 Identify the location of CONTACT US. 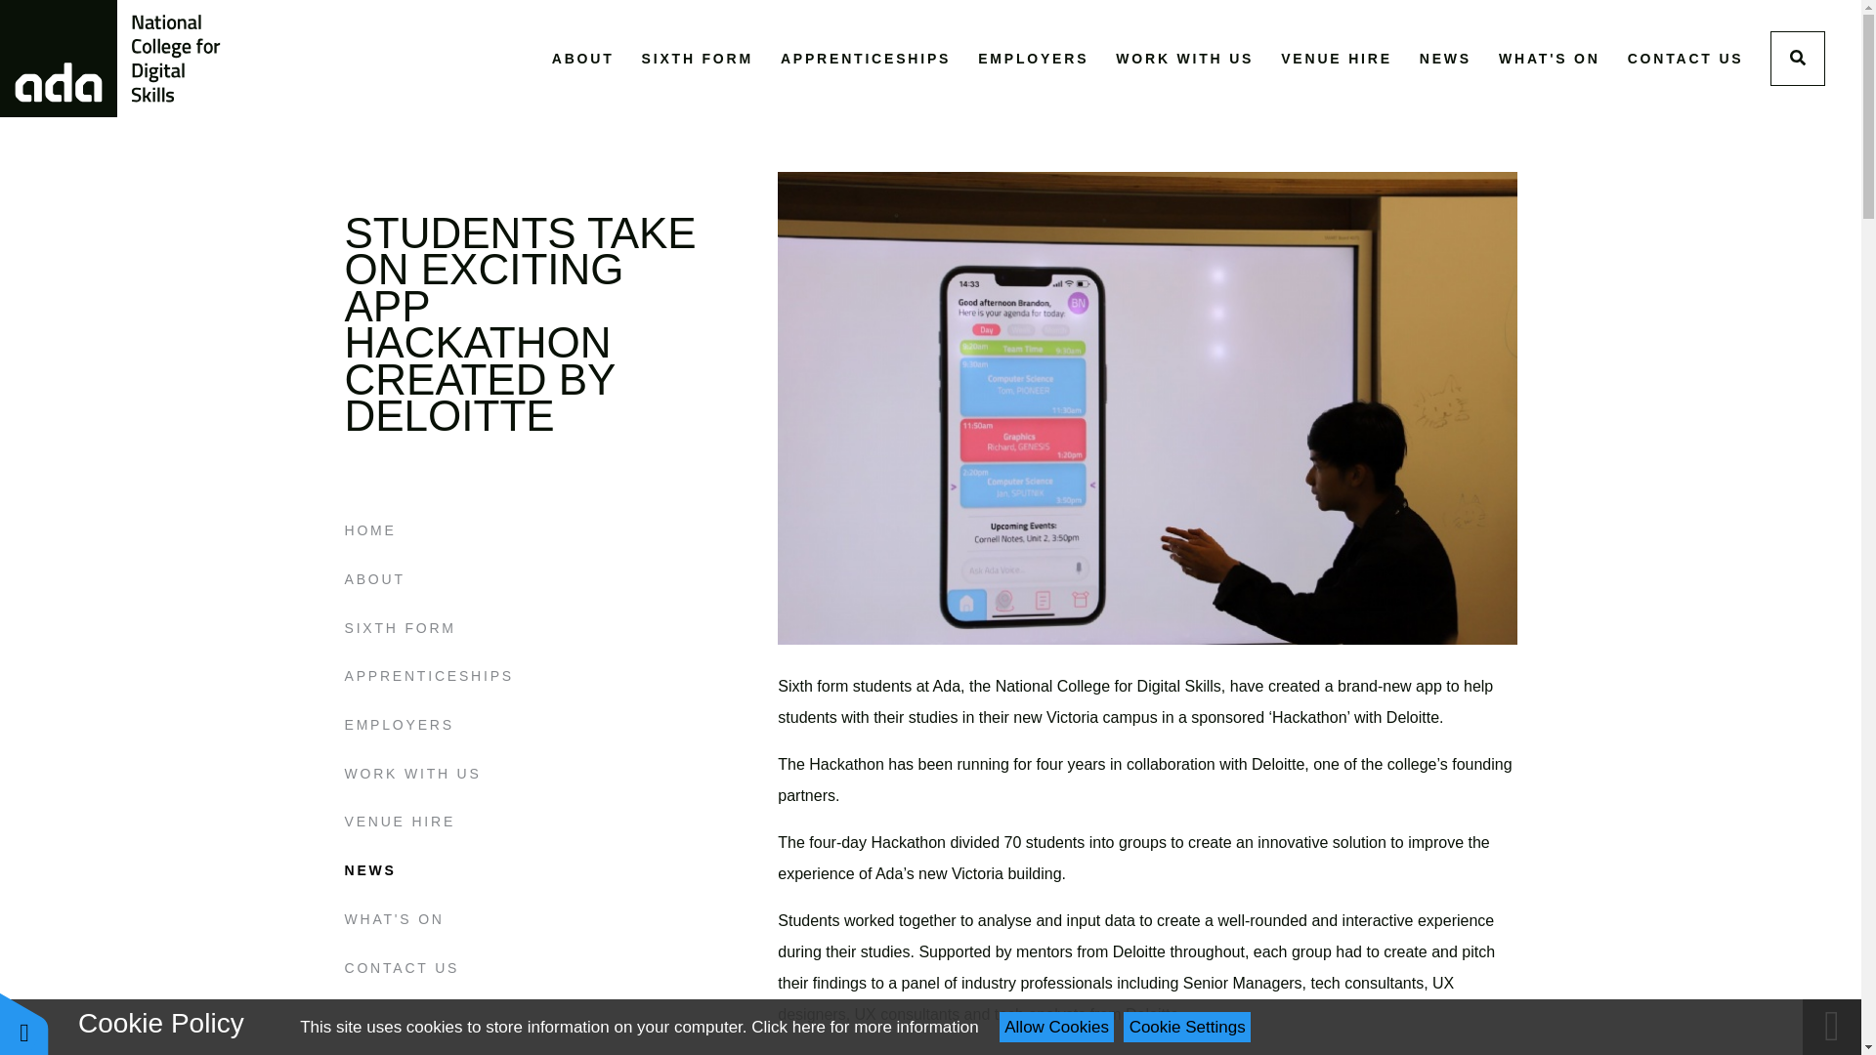
(1686, 59).